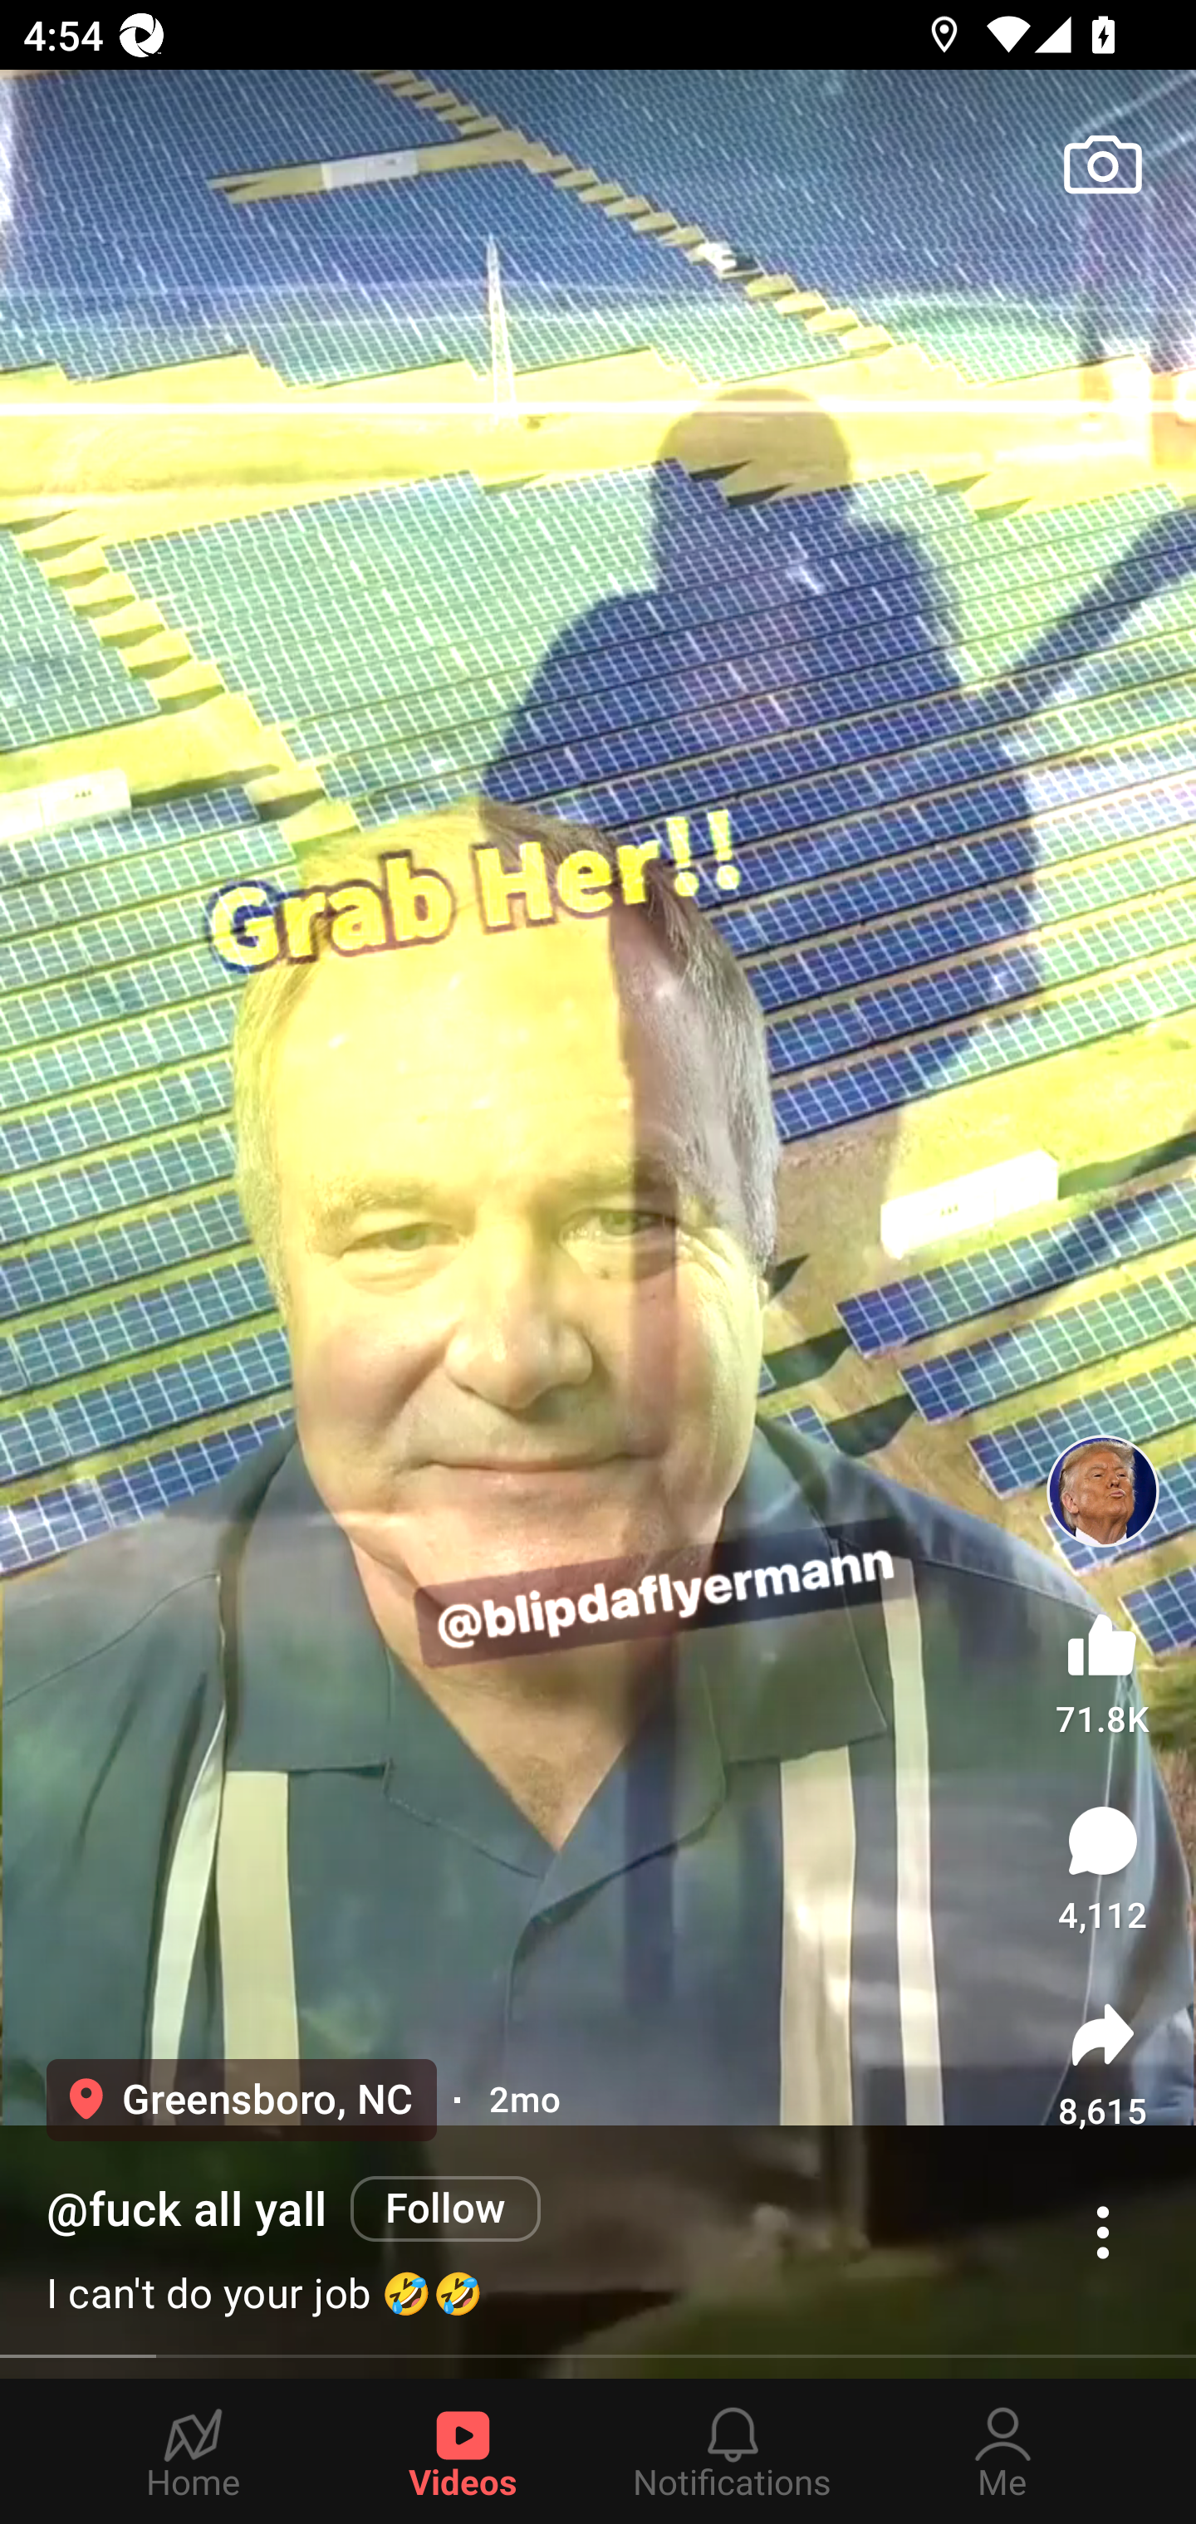 The height and width of the screenshot is (2524, 1196). What do you see at coordinates (1103, 2064) in the screenshot?
I see `8,615` at bounding box center [1103, 2064].